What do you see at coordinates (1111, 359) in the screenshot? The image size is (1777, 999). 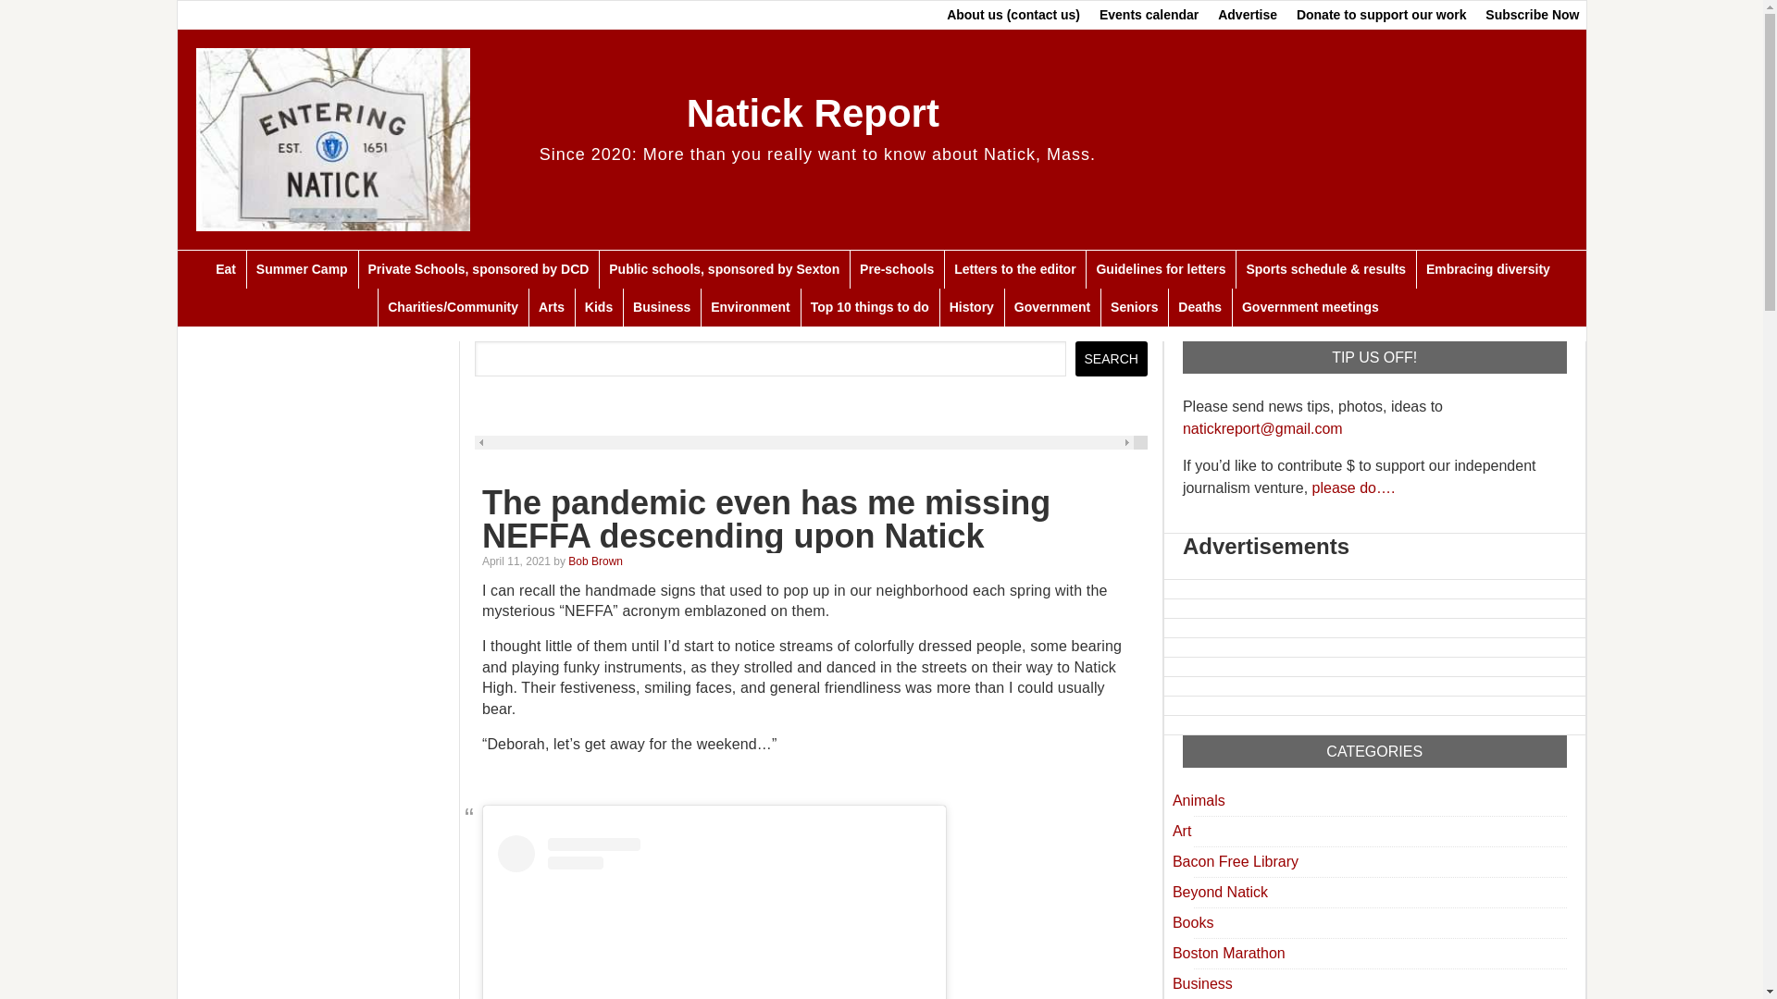 I see `SEARCH` at bounding box center [1111, 359].